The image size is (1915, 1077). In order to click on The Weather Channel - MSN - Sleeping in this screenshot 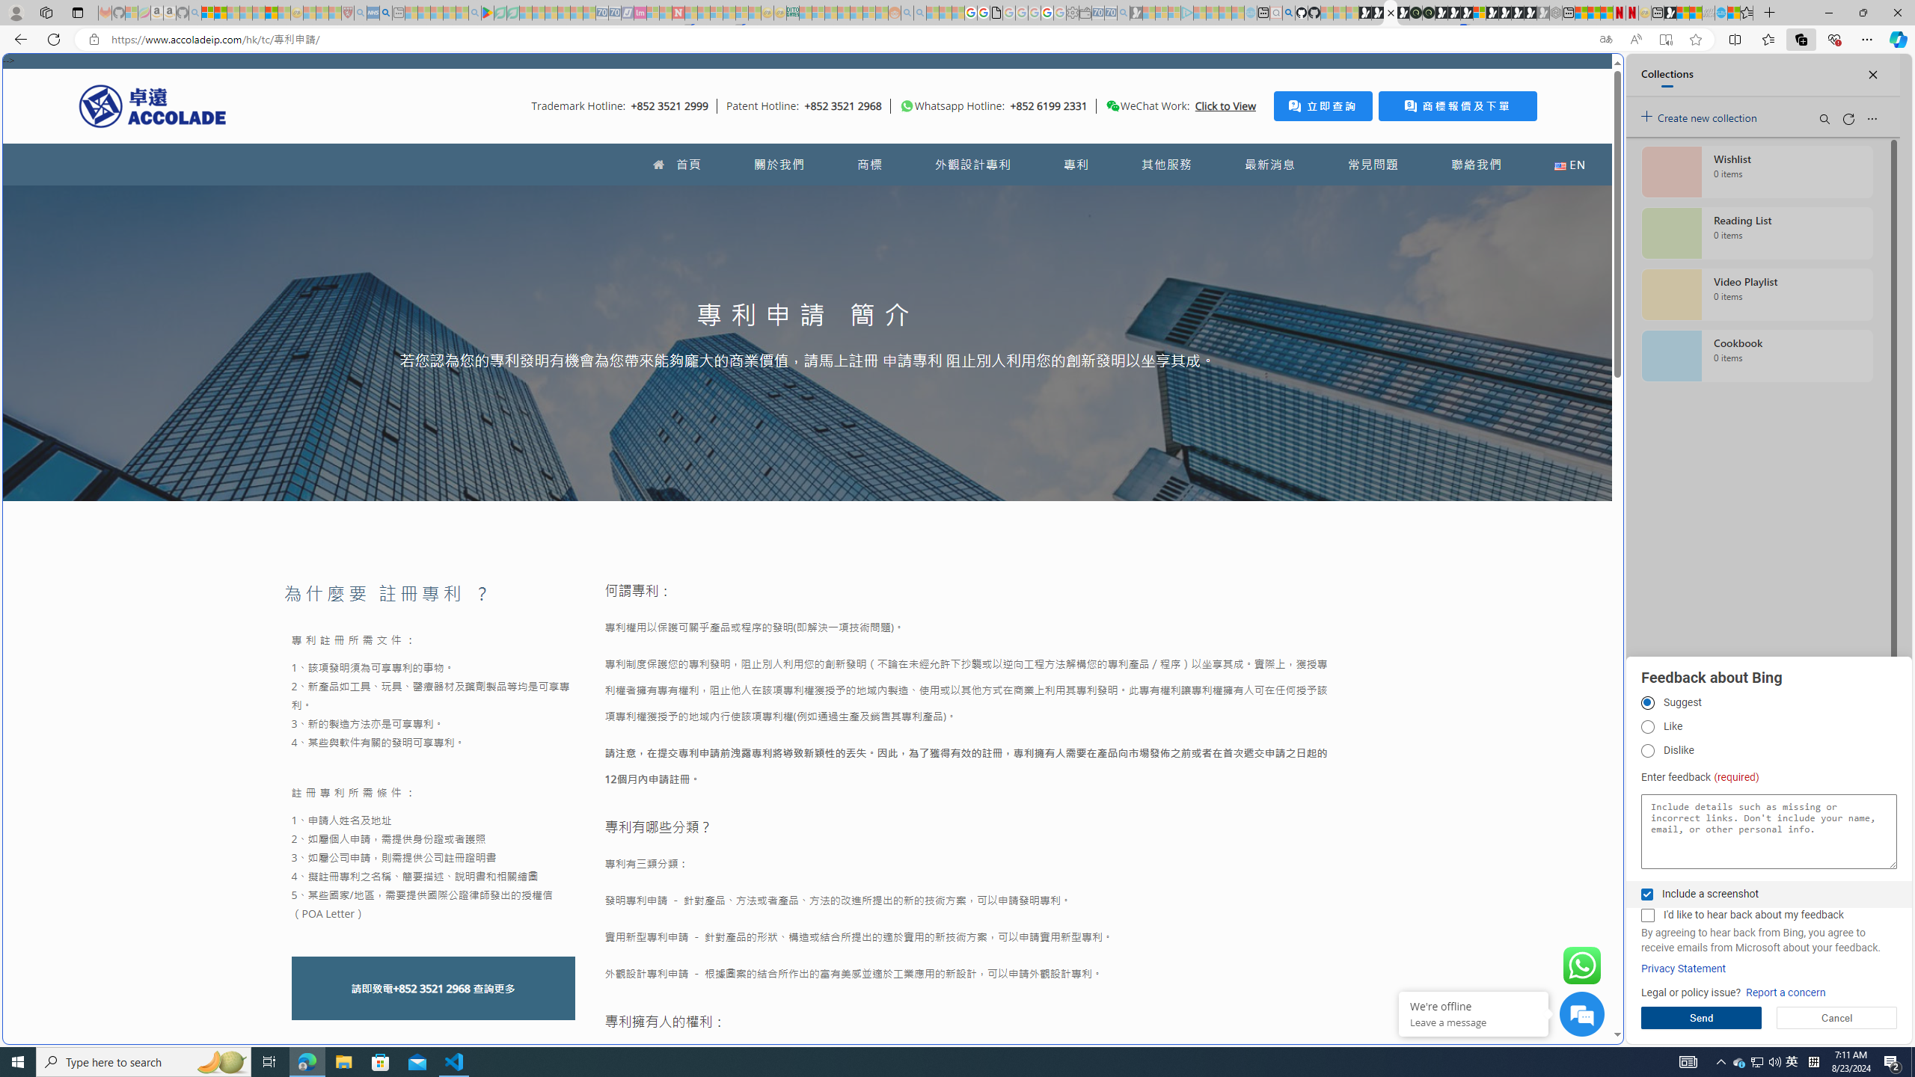, I will do `click(233, 13)`.